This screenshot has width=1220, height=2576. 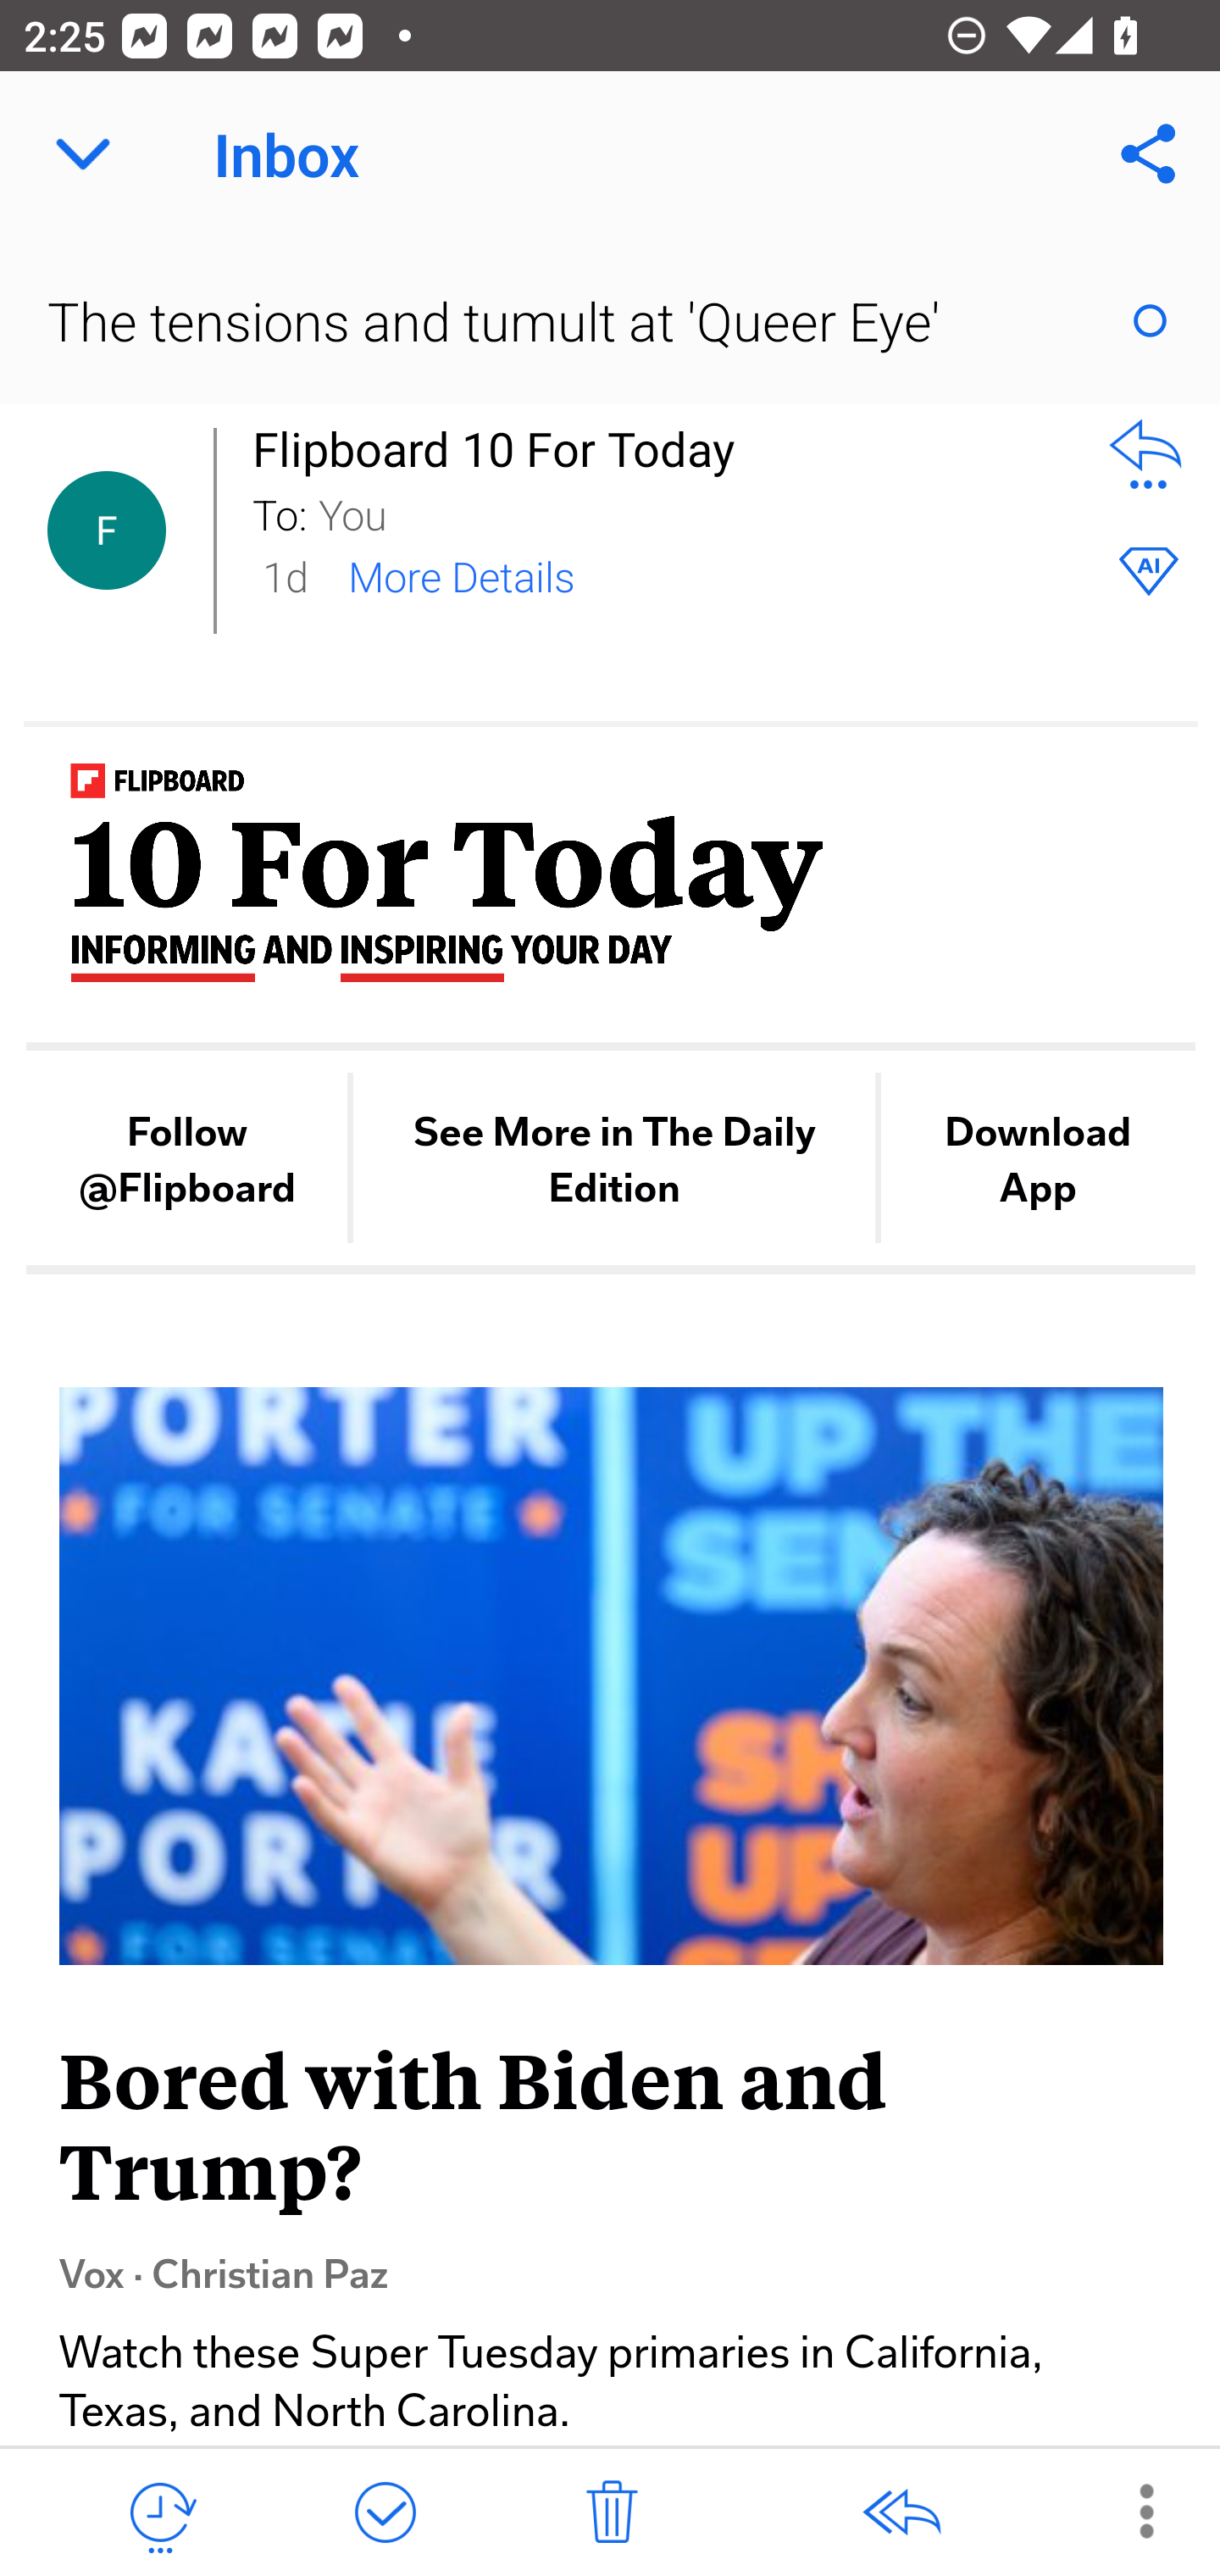 What do you see at coordinates (612, 2513) in the screenshot?
I see `Delete` at bounding box center [612, 2513].